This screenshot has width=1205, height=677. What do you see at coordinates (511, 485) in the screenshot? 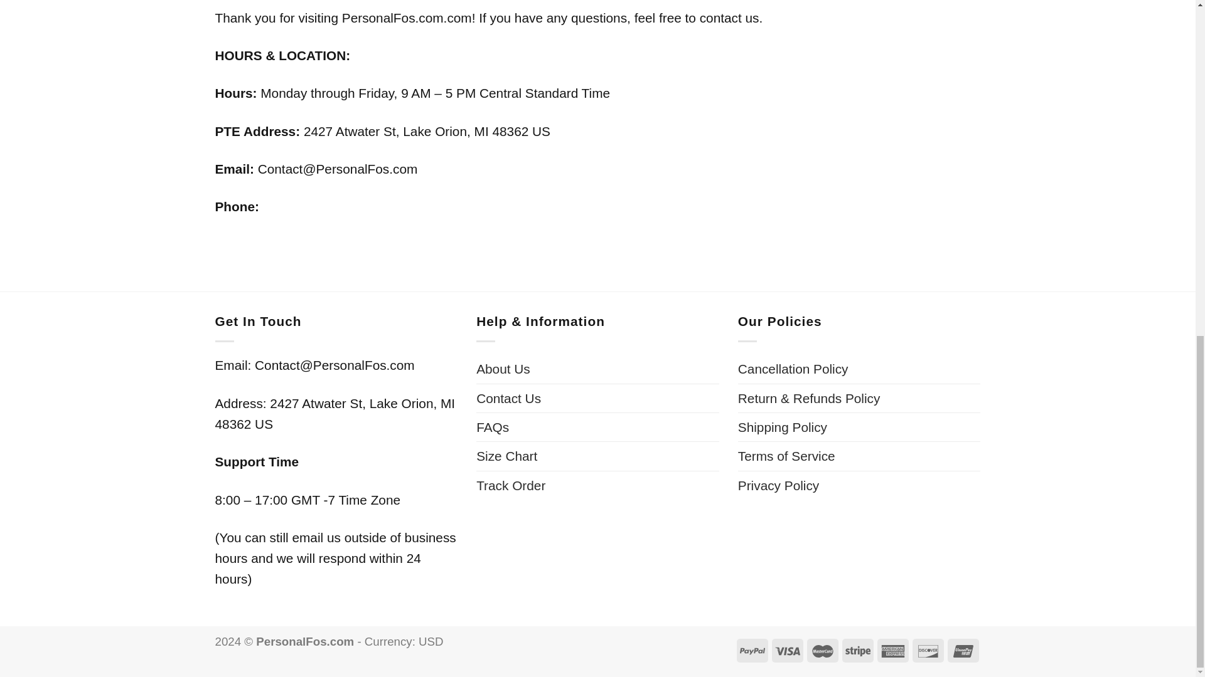
I see `Track Order` at bounding box center [511, 485].